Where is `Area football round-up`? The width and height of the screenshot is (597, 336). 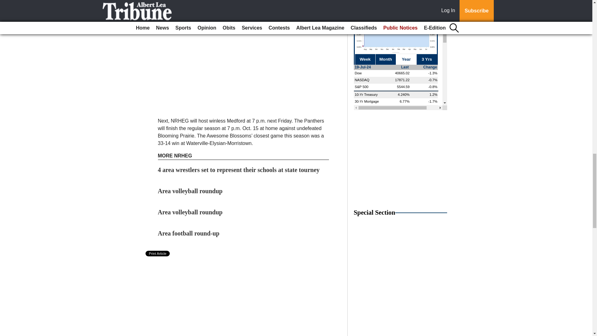 Area football round-up is located at coordinates (189, 233).